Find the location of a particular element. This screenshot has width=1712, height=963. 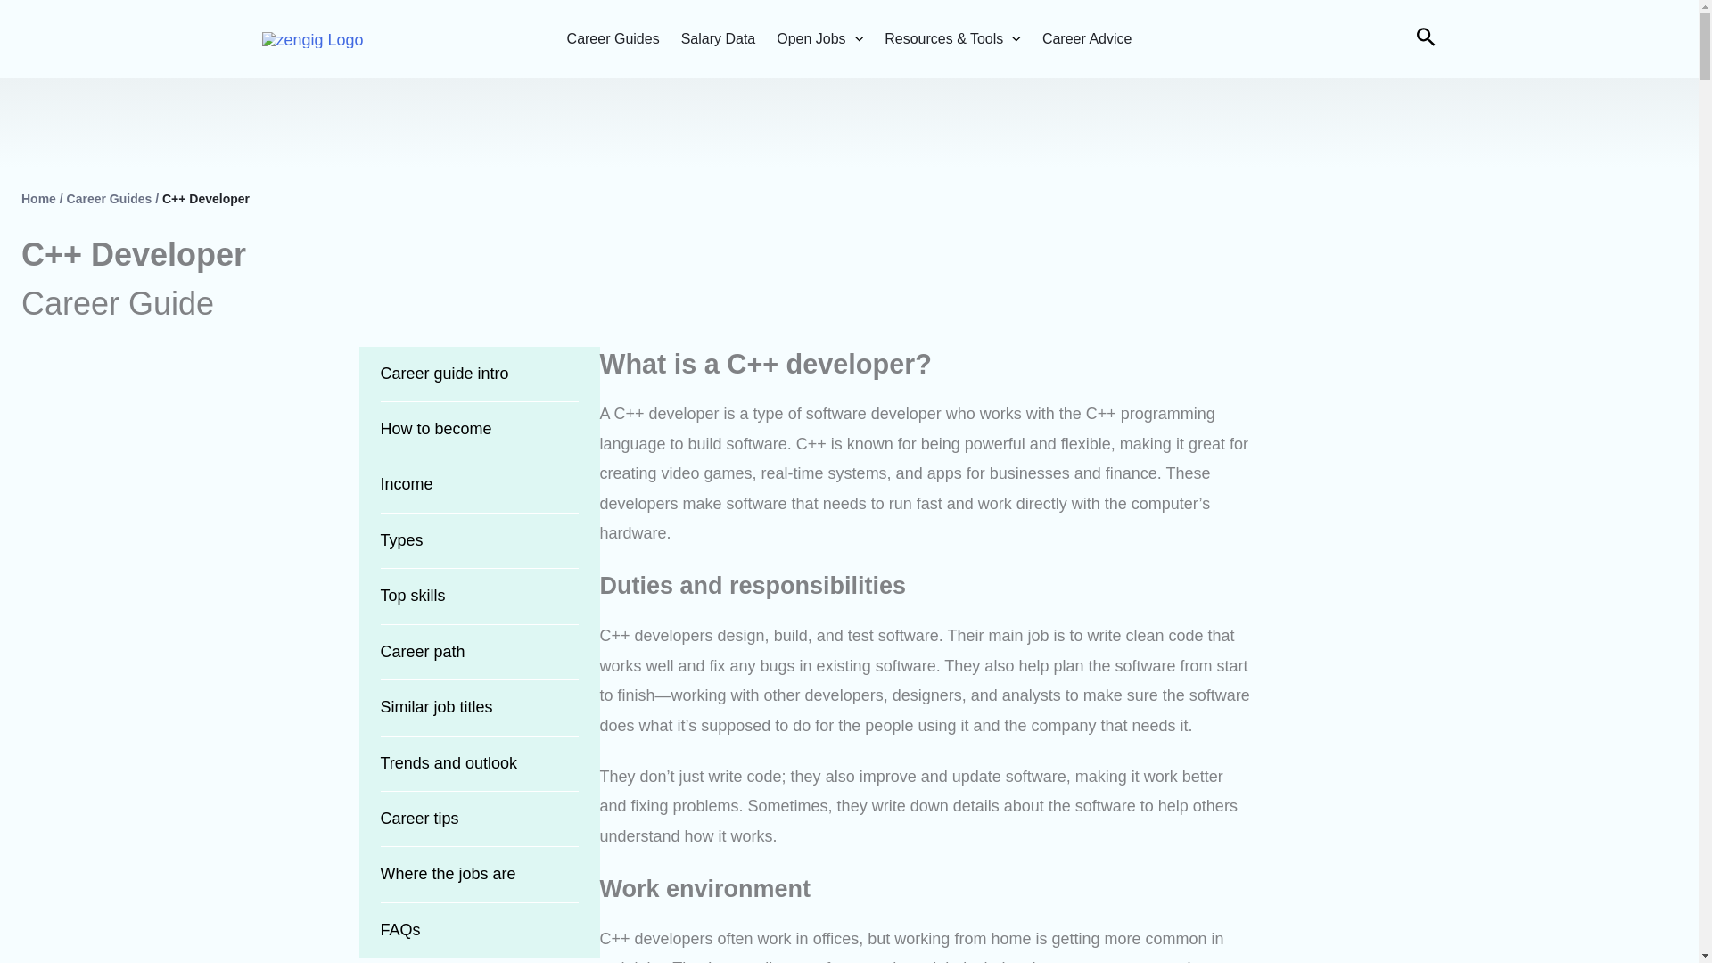

Career Guides is located at coordinates (613, 39).